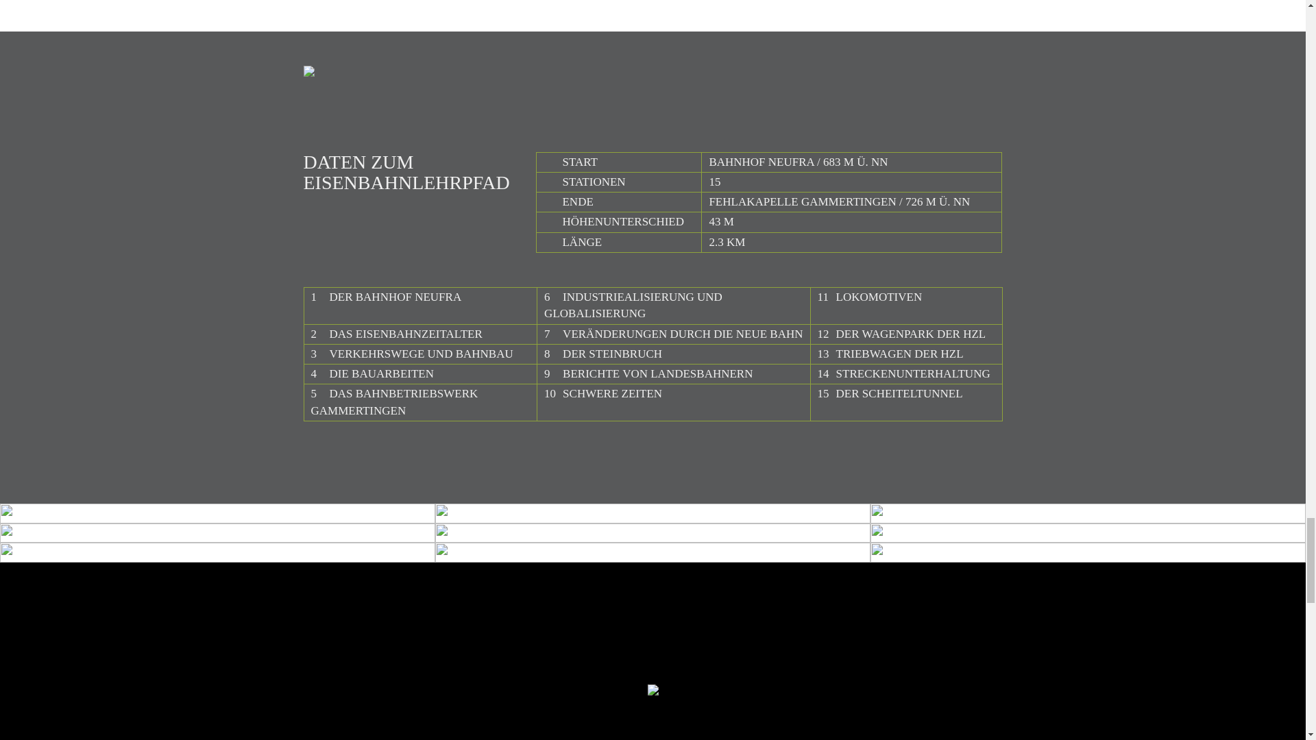 This screenshot has height=740, width=1316. What do you see at coordinates (633, 305) in the screenshot?
I see `6INDUSTRIEALISIERUNG UND GLOBALISIERUNG` at bounding box center [633, 305].